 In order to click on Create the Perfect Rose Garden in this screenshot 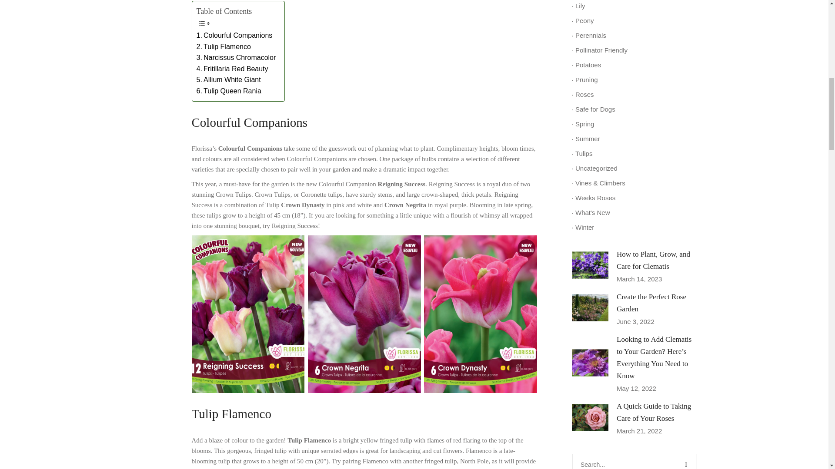, I will do `click(651, 303)`.